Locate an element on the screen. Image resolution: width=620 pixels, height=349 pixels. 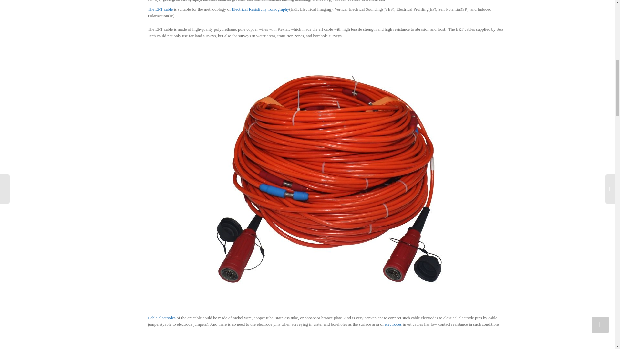
The ERT cable is located at coordinates (160, 9).